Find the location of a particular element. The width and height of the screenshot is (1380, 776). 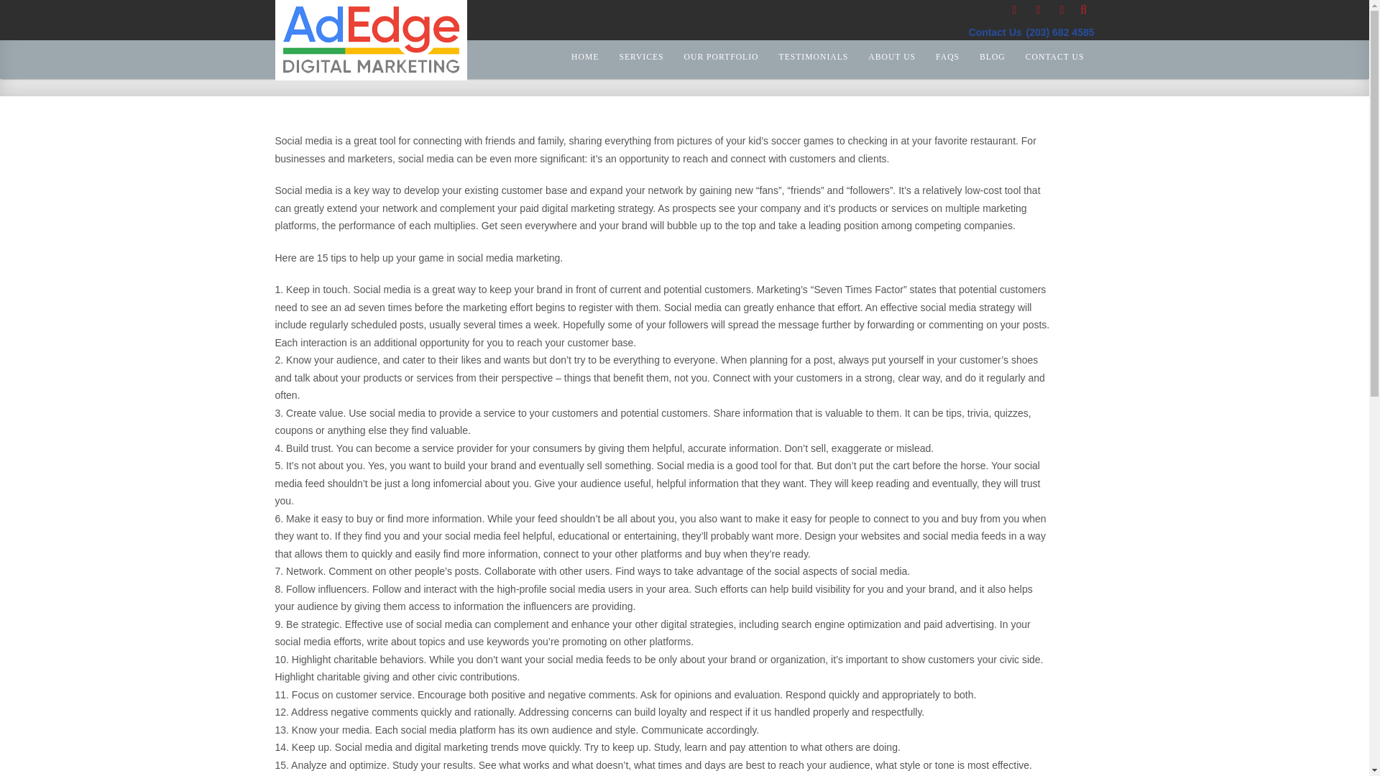

BLOG is located at coordinates (992, 56).